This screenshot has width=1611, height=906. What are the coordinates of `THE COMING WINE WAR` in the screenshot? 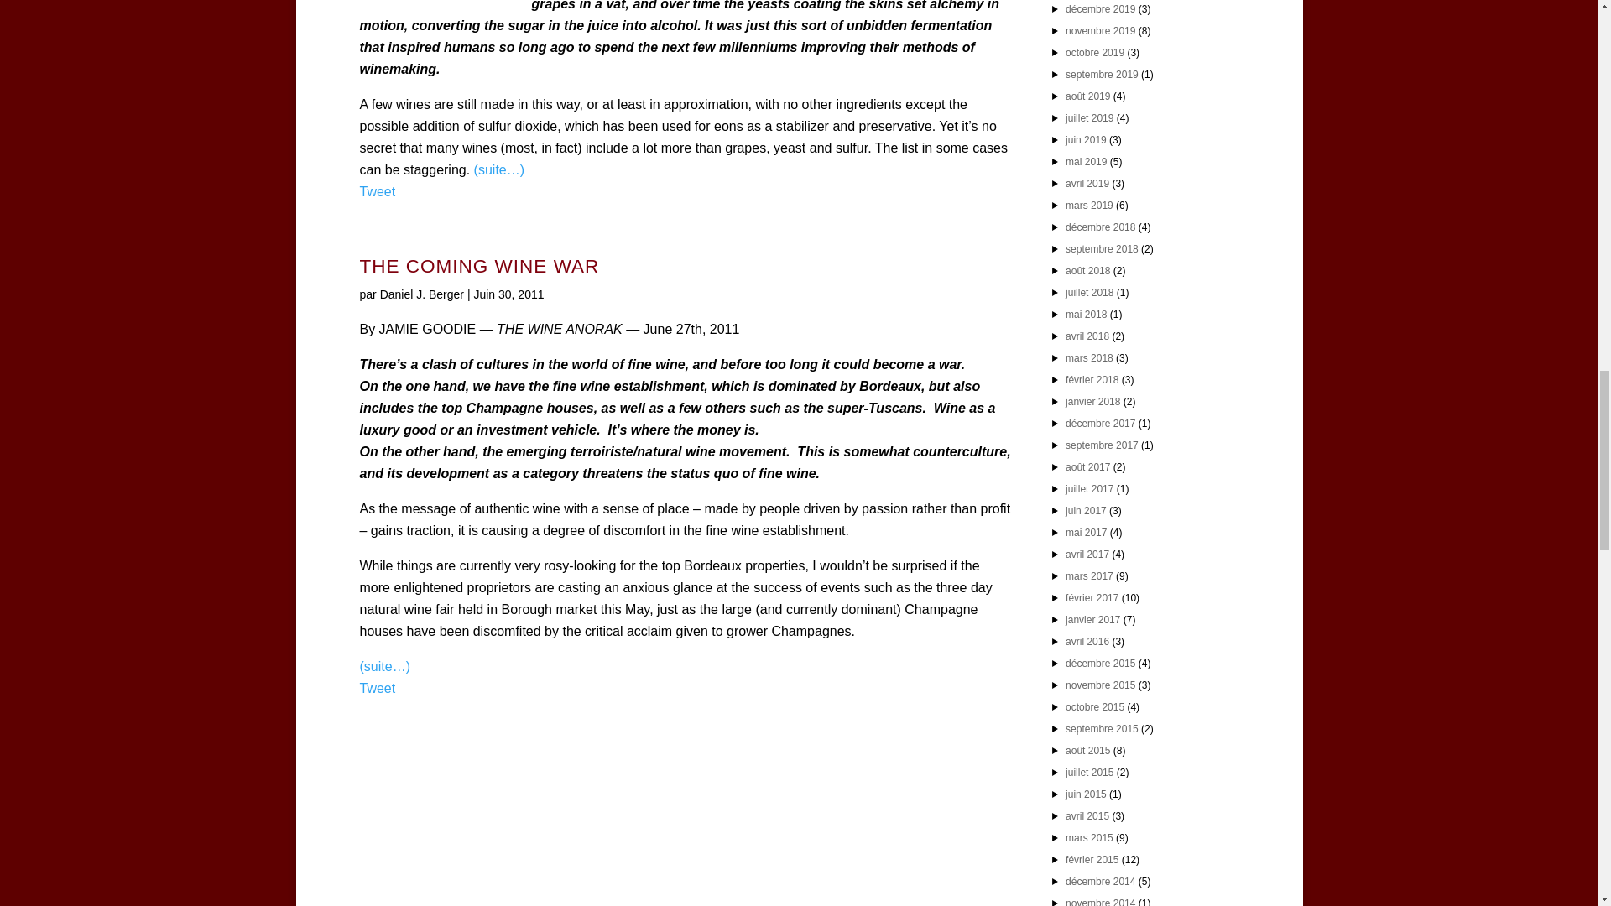 It's located at (479, 266).